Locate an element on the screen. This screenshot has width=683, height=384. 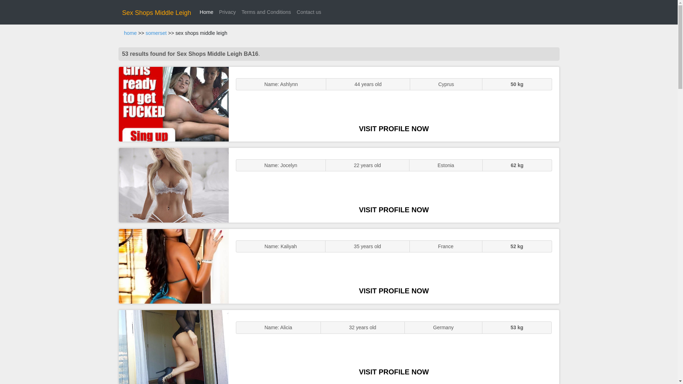
Terms and Conditions is located at coordinates (266, 12).